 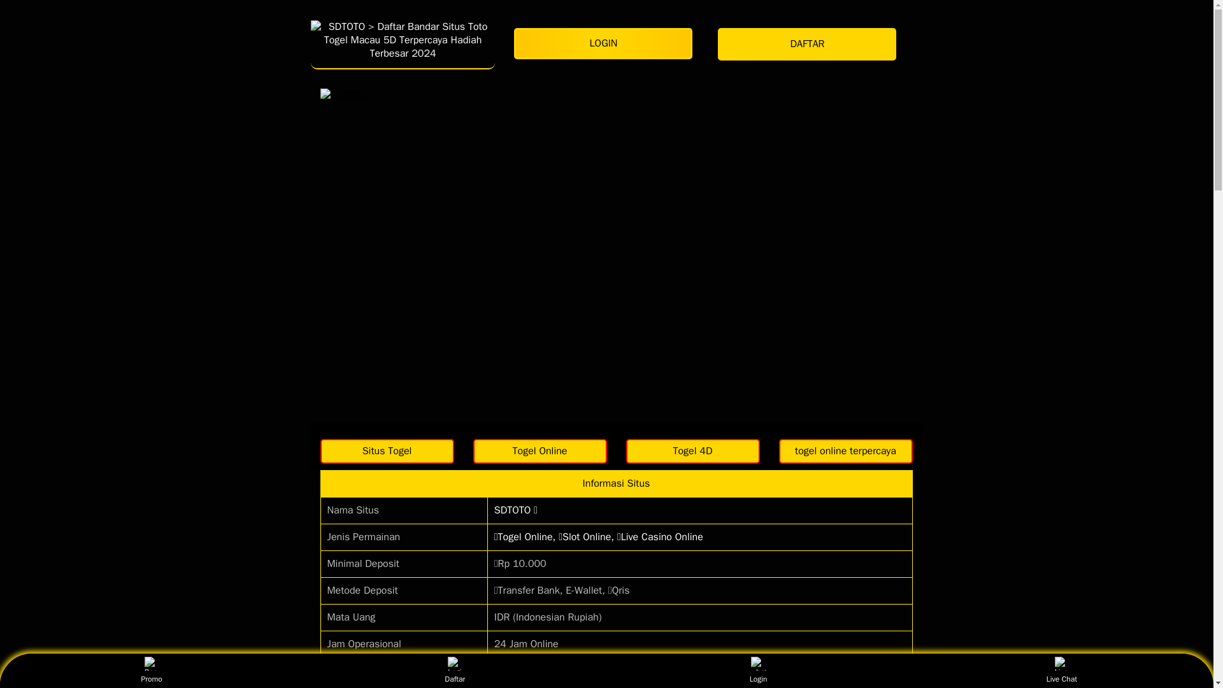 What do you see at coordinates (386, 451) in the screenshot?
I see `Situs Togel` at bounding box center [386, 451].